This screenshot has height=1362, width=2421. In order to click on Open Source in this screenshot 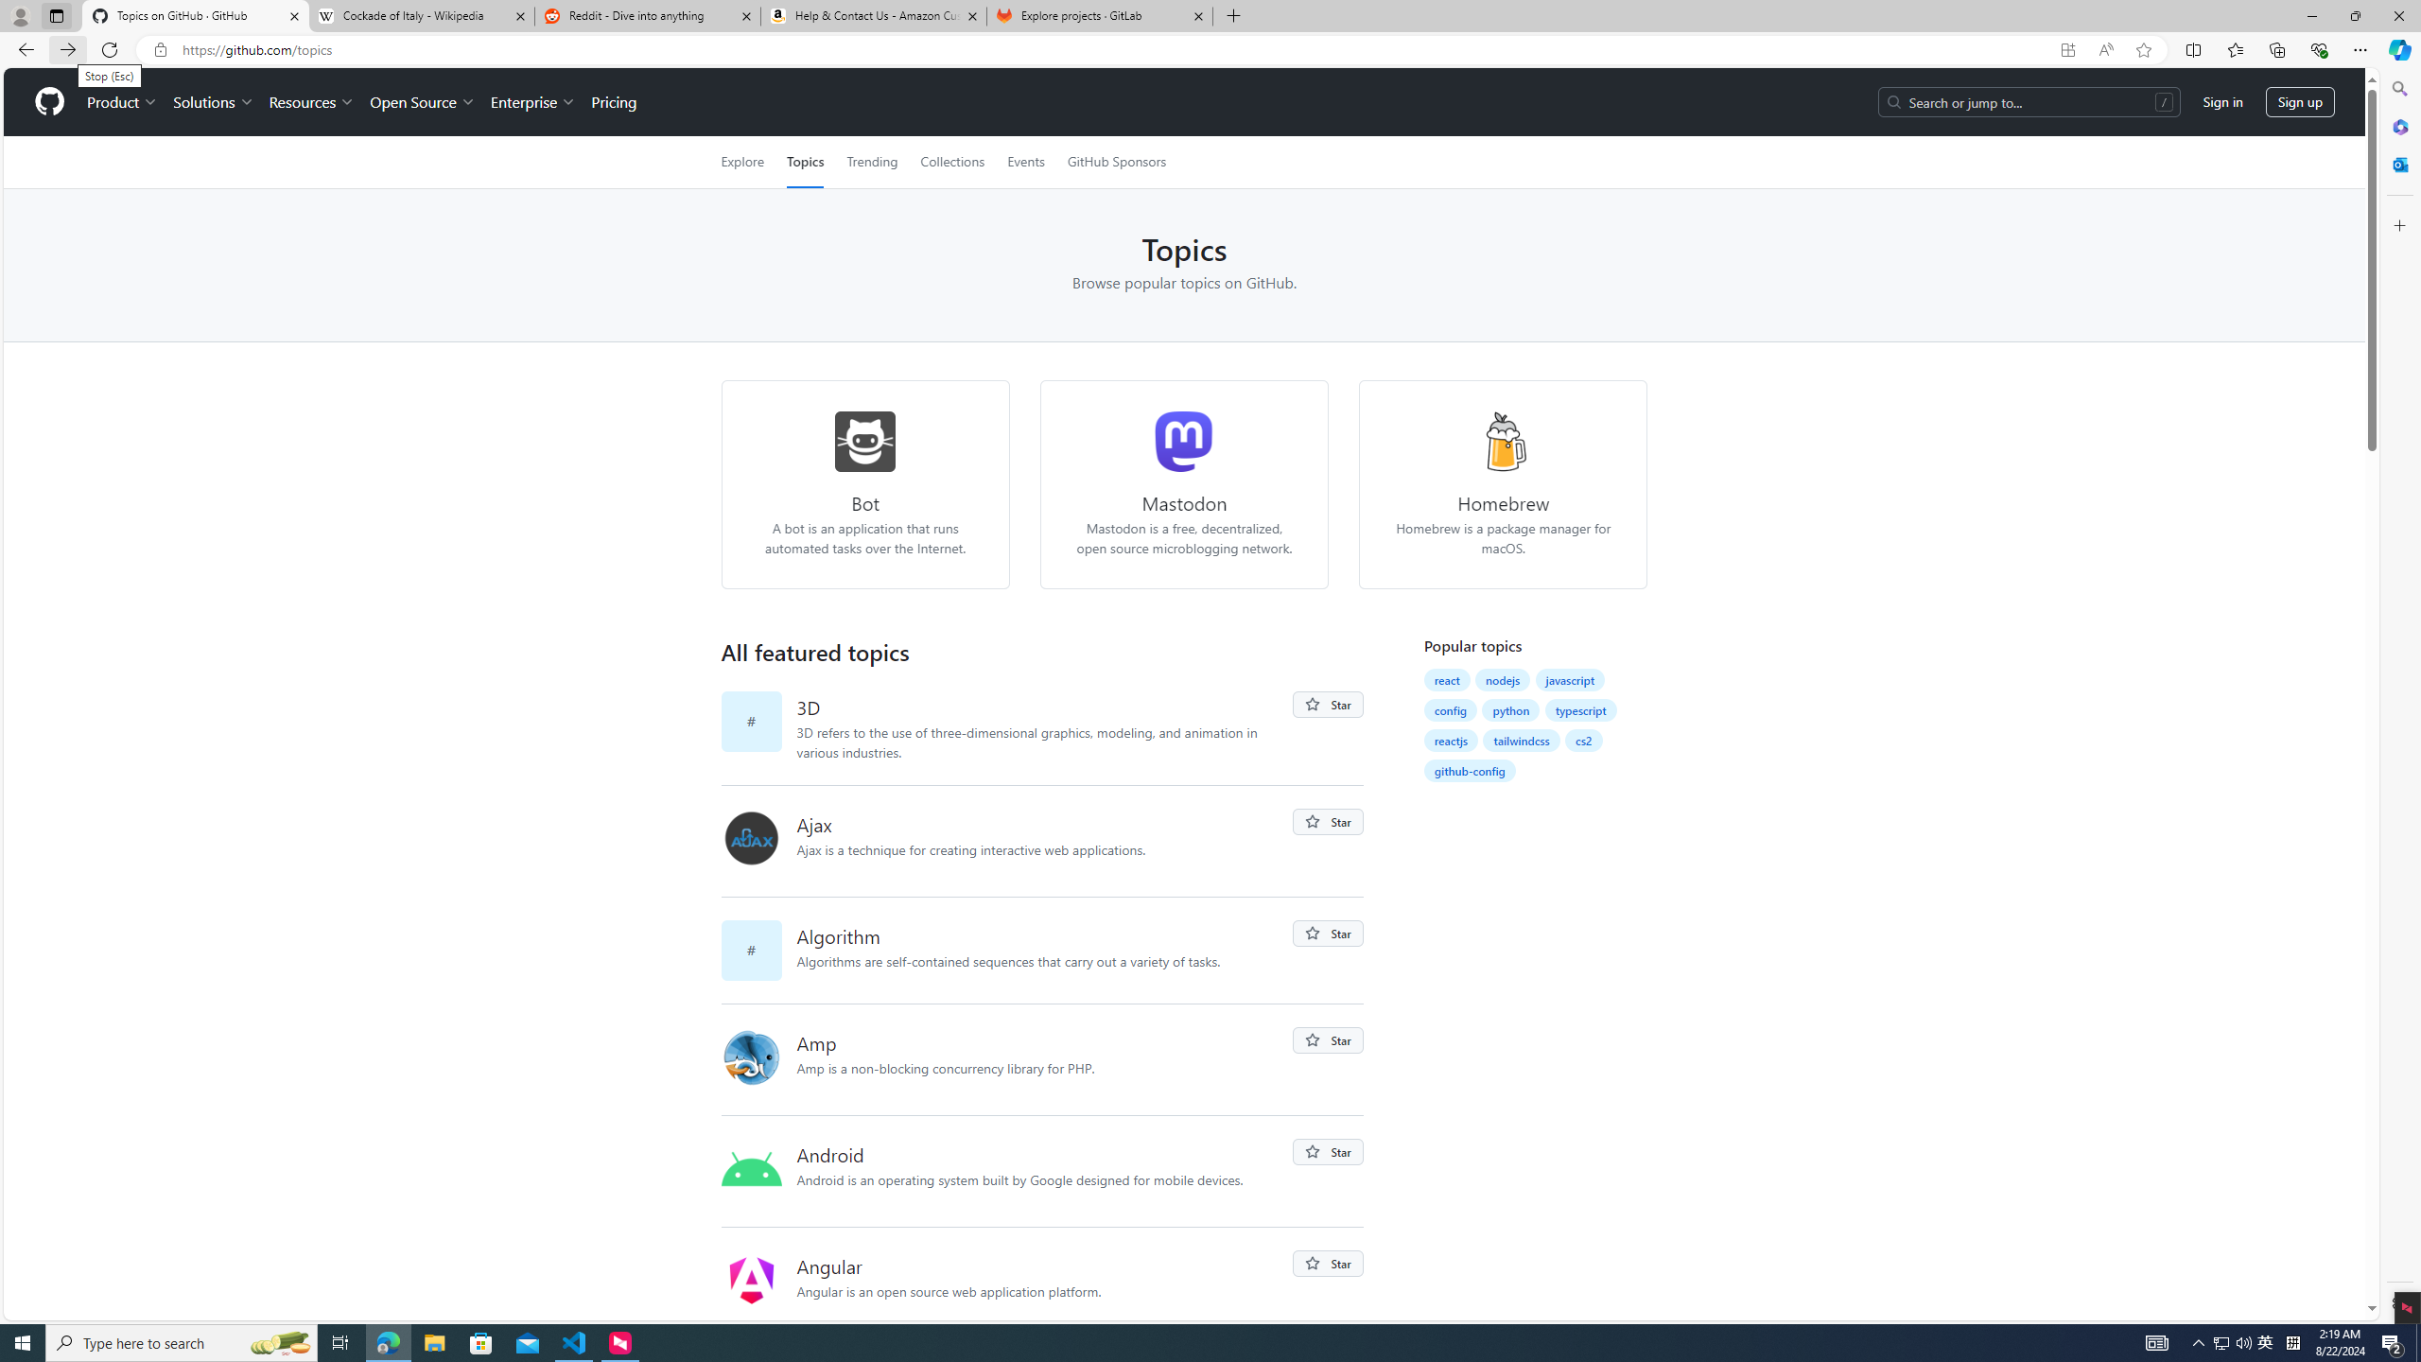, I will do `click(424, 102)`.